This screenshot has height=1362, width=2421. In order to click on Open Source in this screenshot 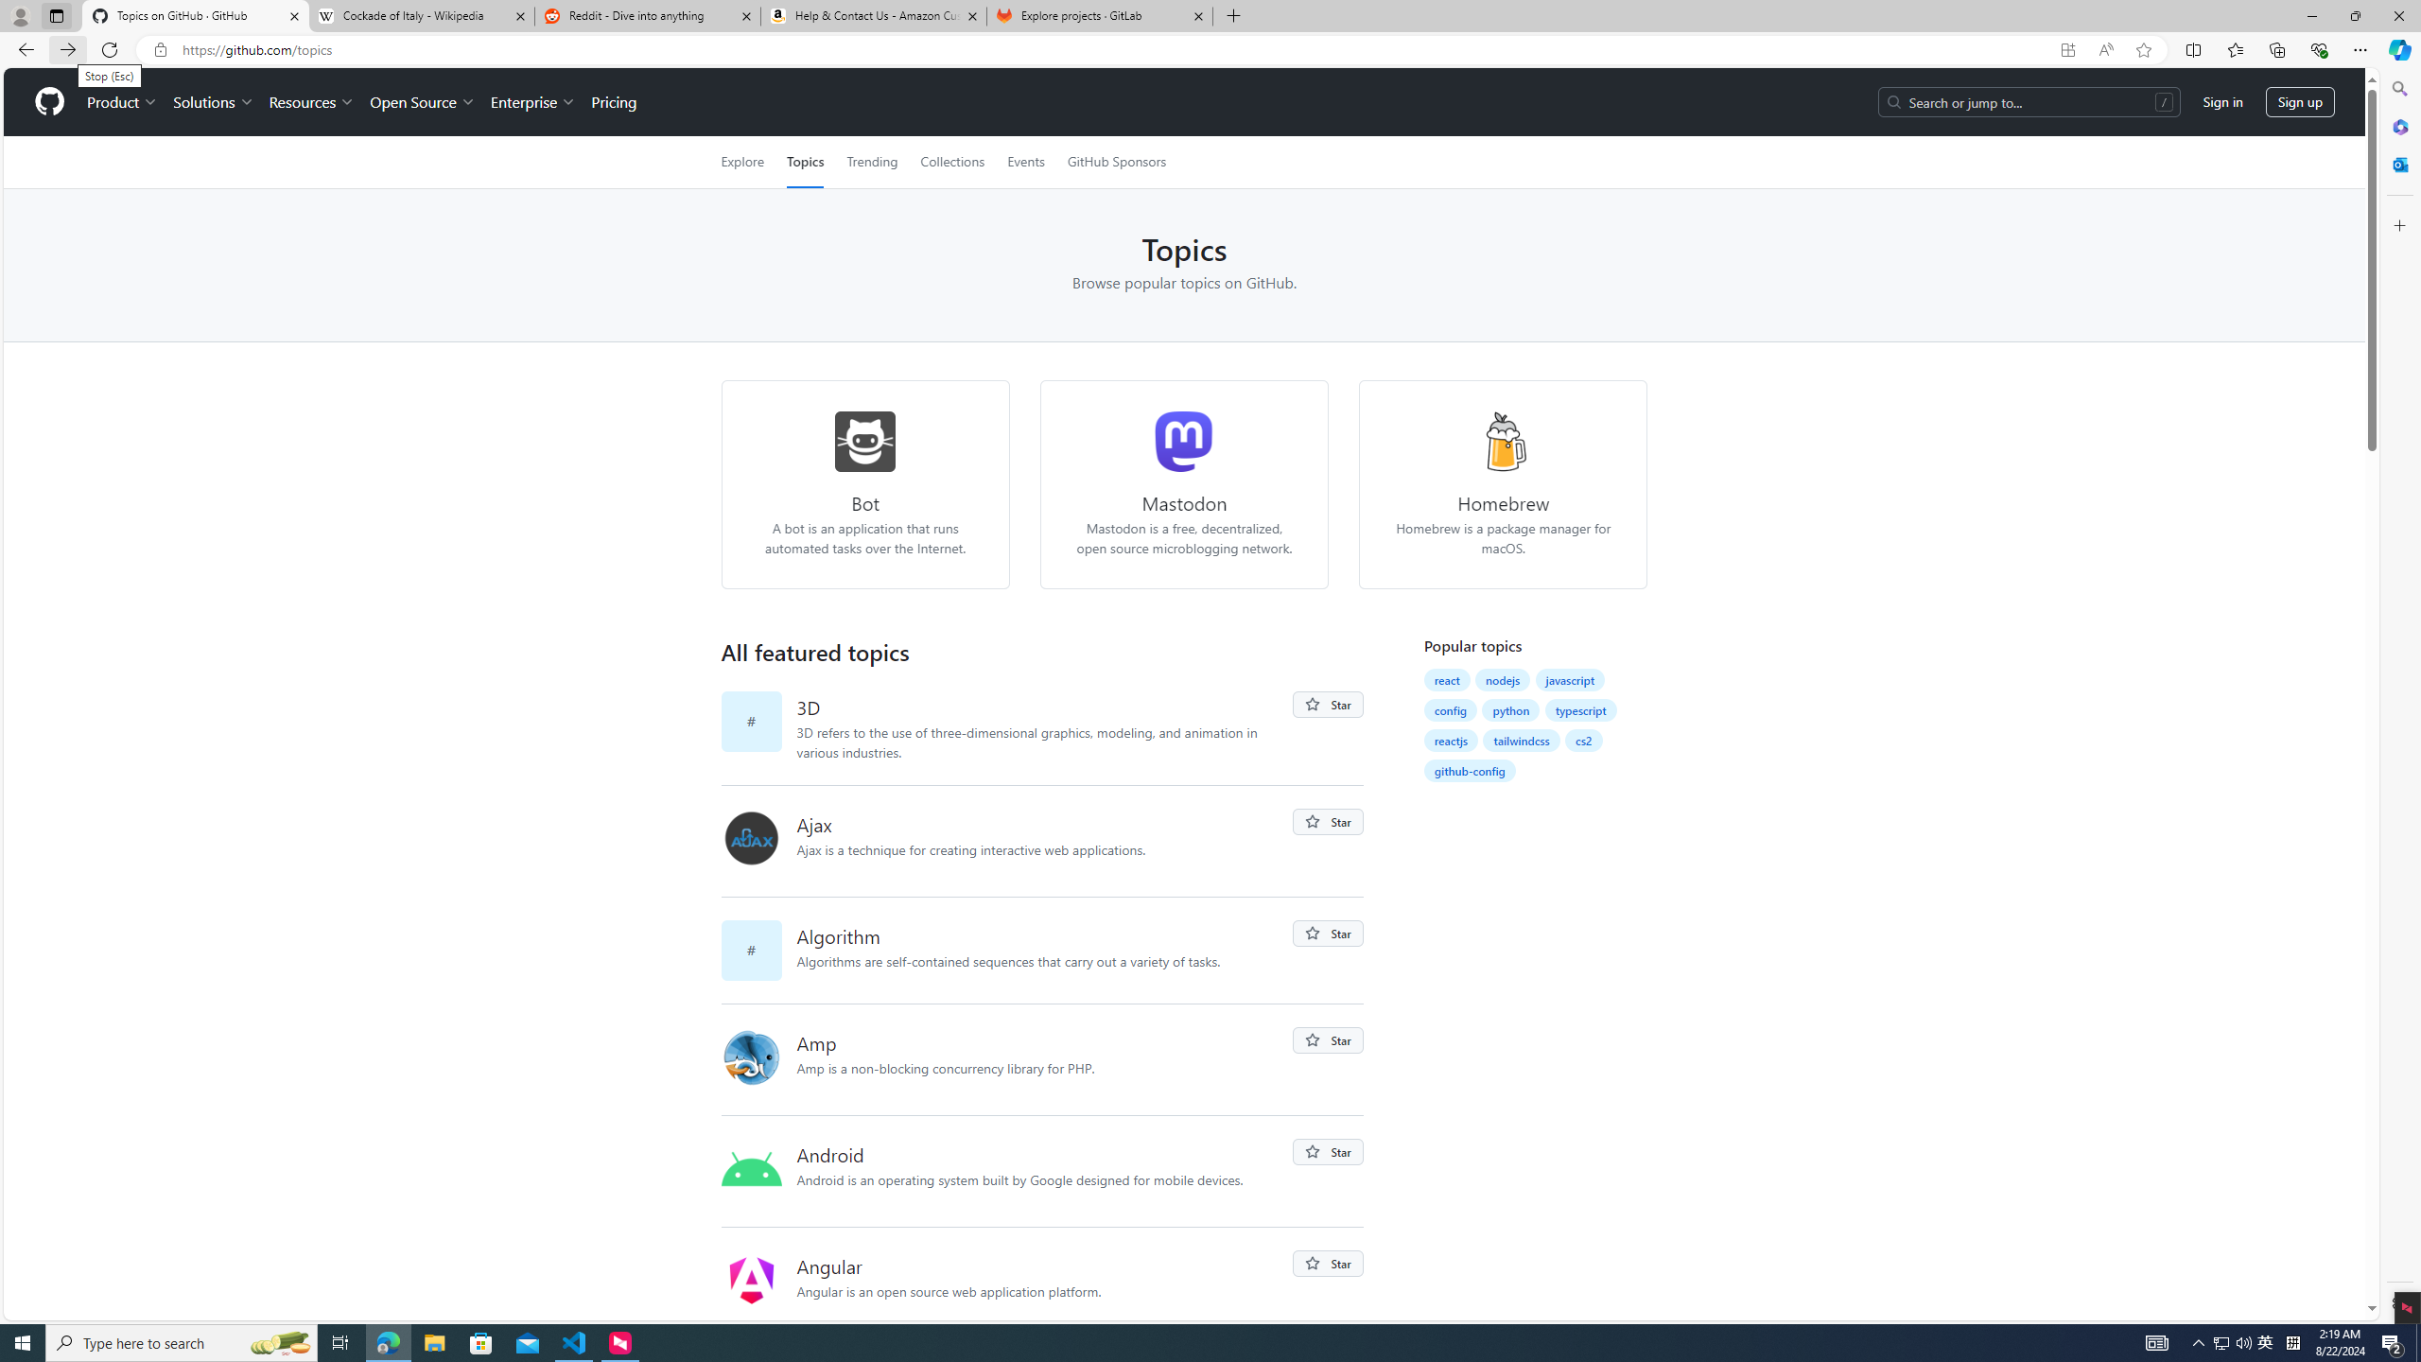, I will do `click(424, 102)`.